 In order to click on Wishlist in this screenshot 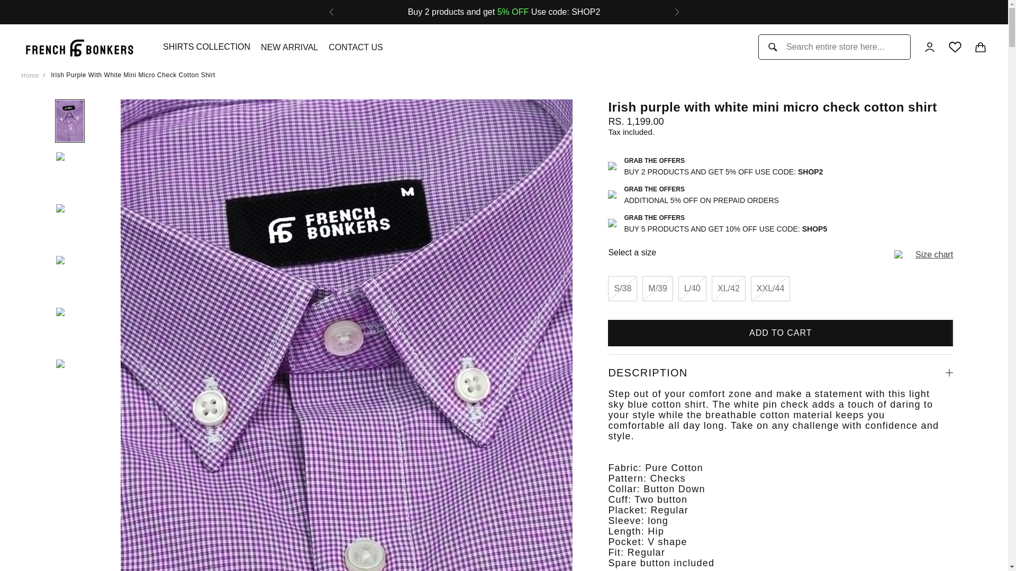, I will do `click(955, 47)`.